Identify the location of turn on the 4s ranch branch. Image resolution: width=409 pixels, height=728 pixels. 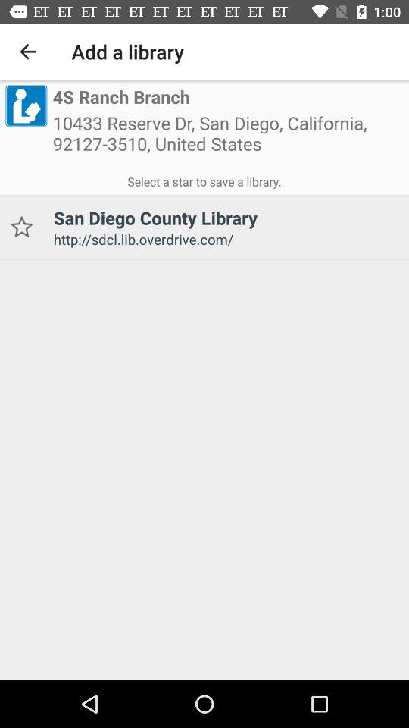
(121, 97).